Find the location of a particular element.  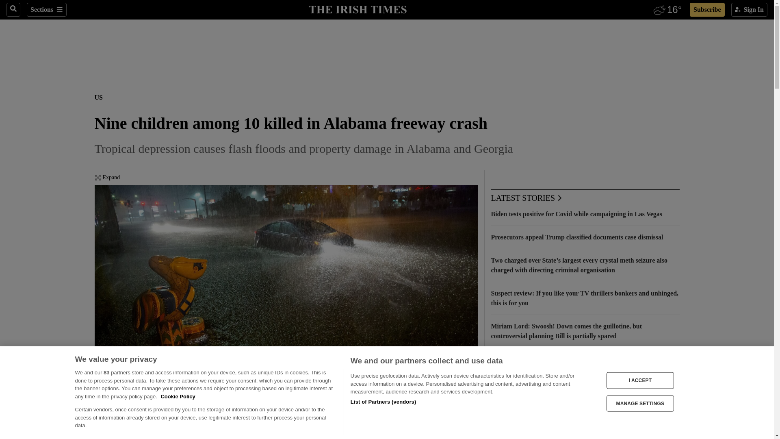

Subscribe is located at coordinates (707, 10).